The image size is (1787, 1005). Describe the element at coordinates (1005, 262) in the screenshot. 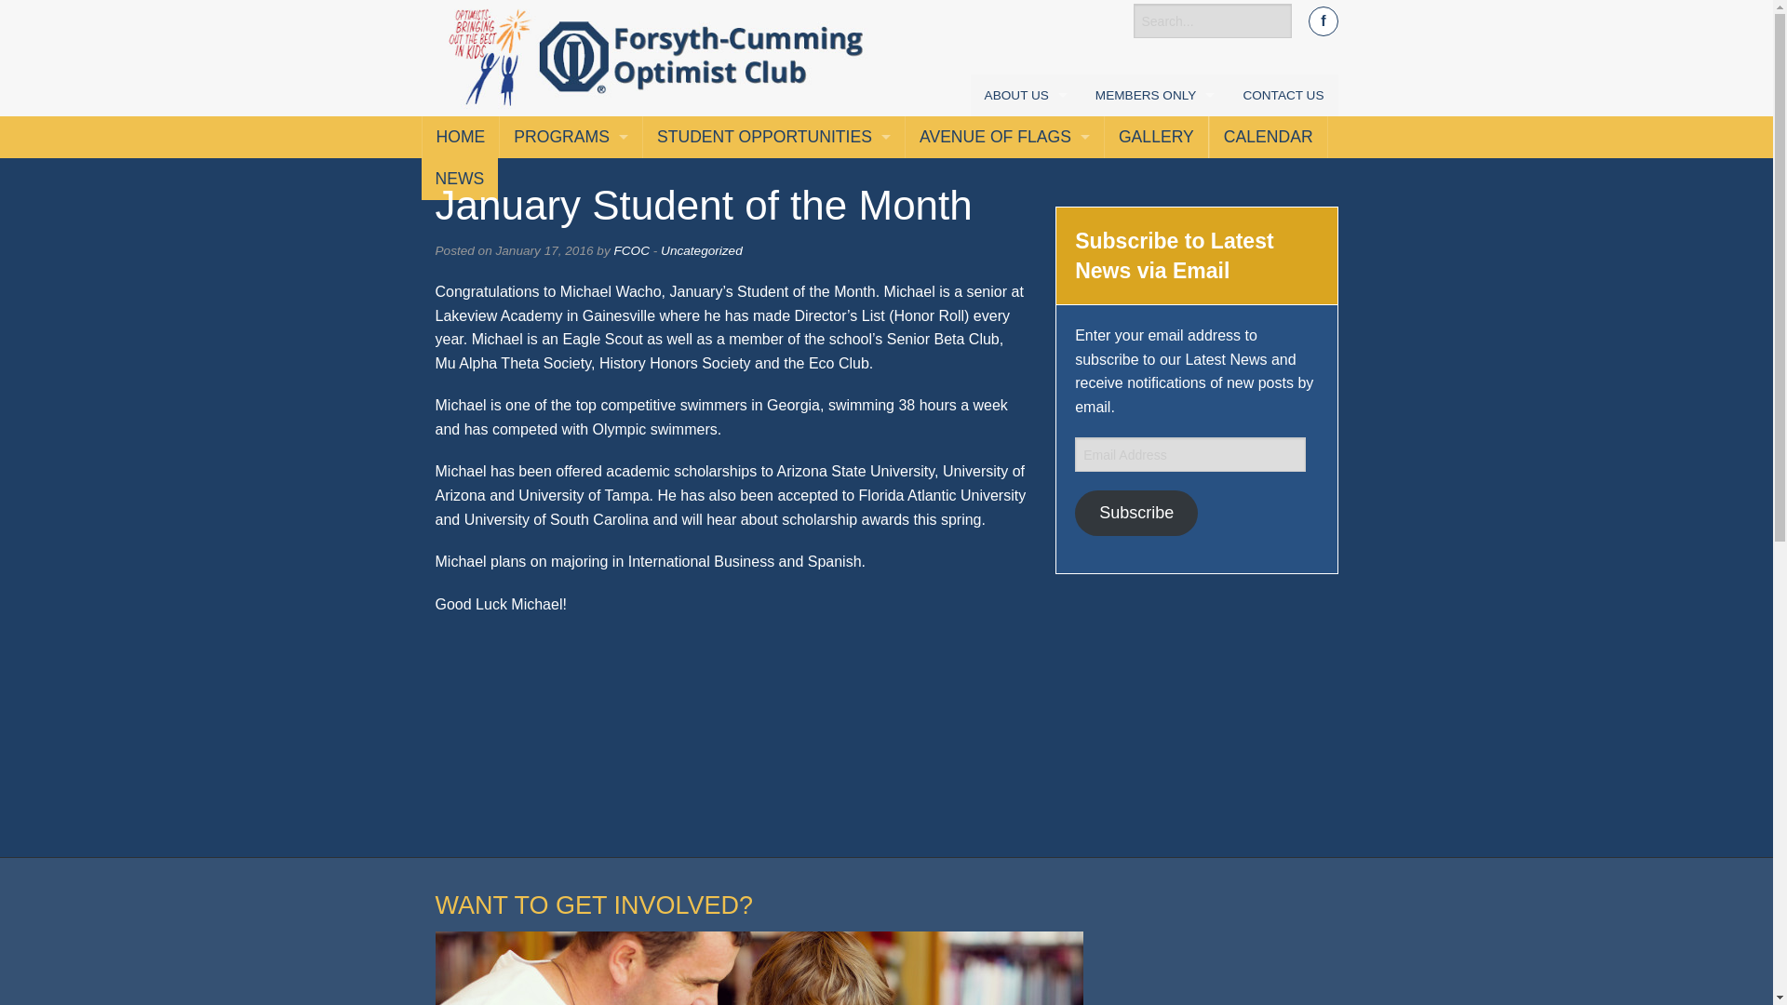

I see `LOCAL SCOUTING PARTNERSHIPS` at that location.